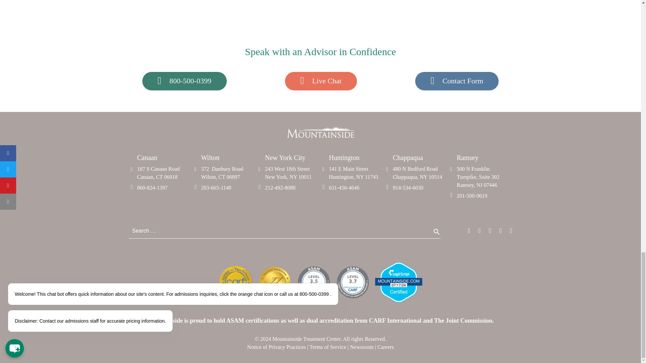 The width and height of the screenshot is (646, 363). I want to click on Search, so click(437, 235).